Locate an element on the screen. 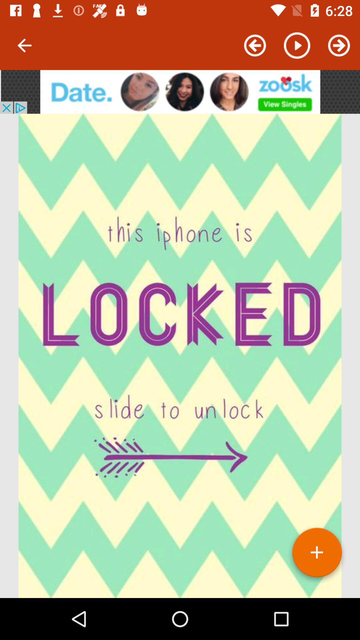 This screenshot has width=360, height=640. advertiser banner is located at coordinates (180, 92).